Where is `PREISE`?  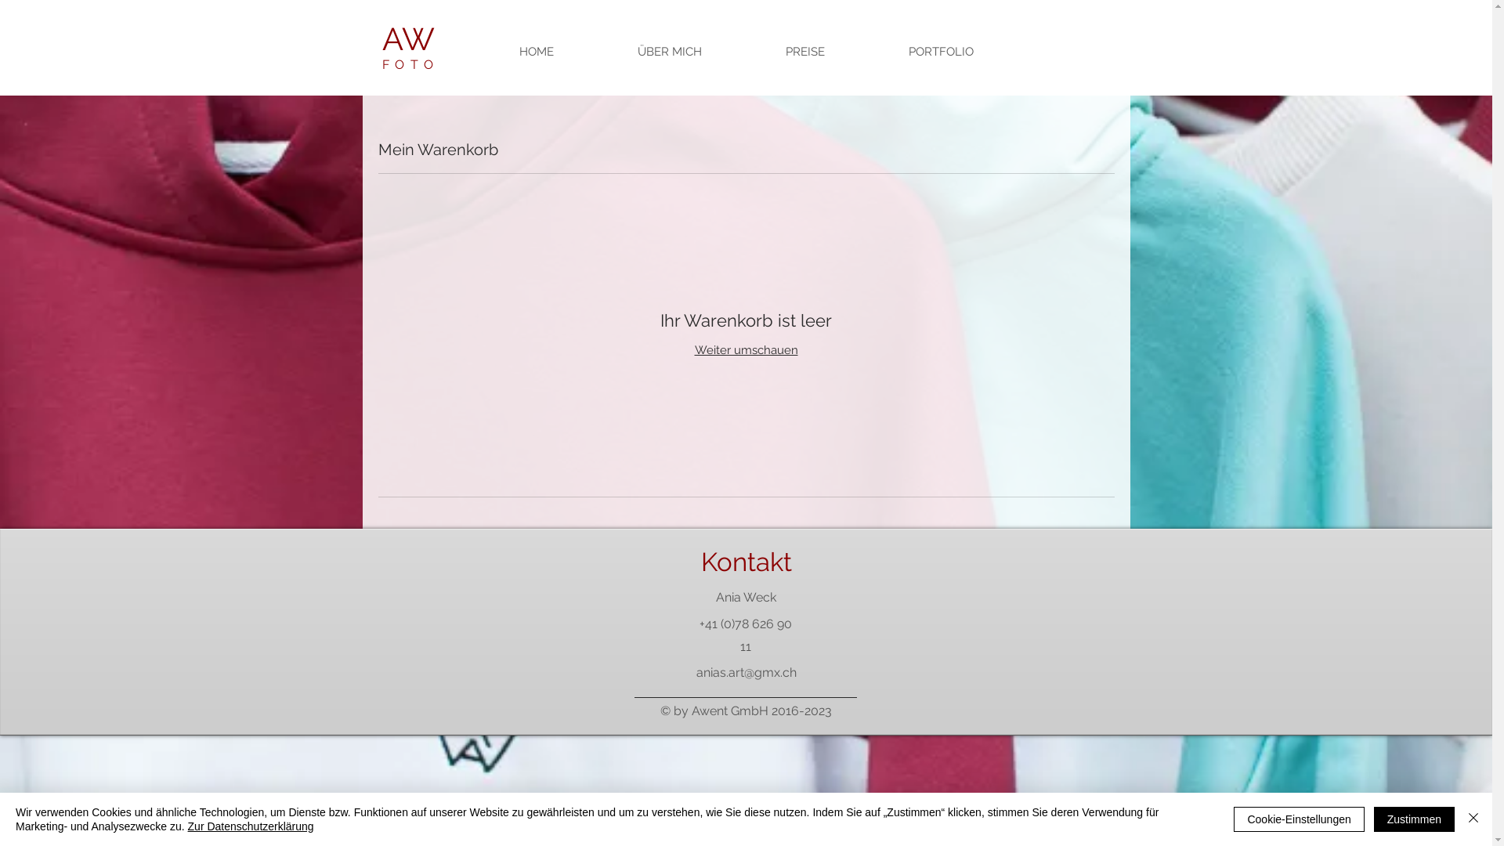
PREISE is located at coordinates (805, 52).